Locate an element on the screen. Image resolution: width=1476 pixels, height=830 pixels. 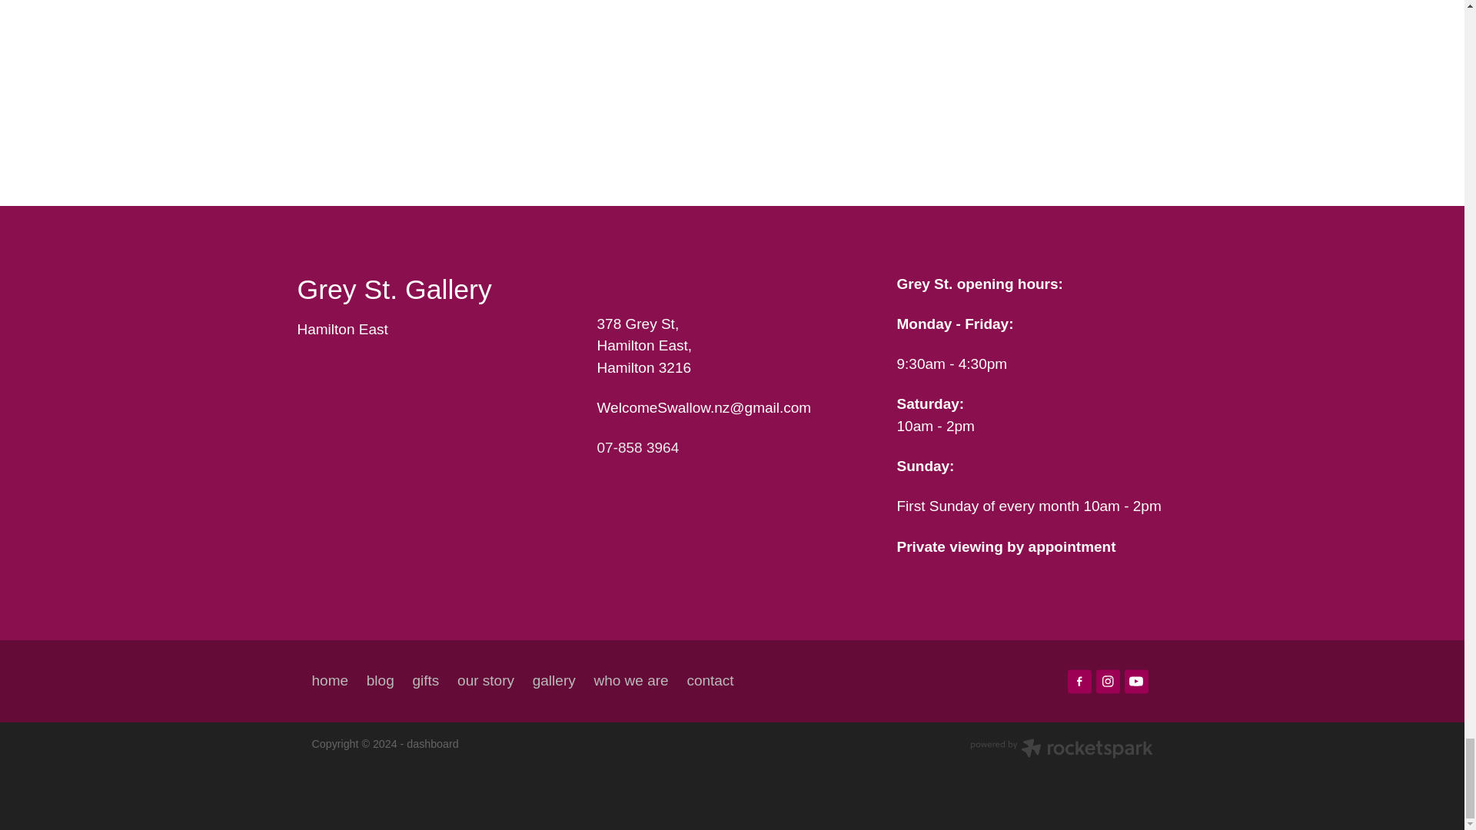
who we are is located at coordinates (630, 681).